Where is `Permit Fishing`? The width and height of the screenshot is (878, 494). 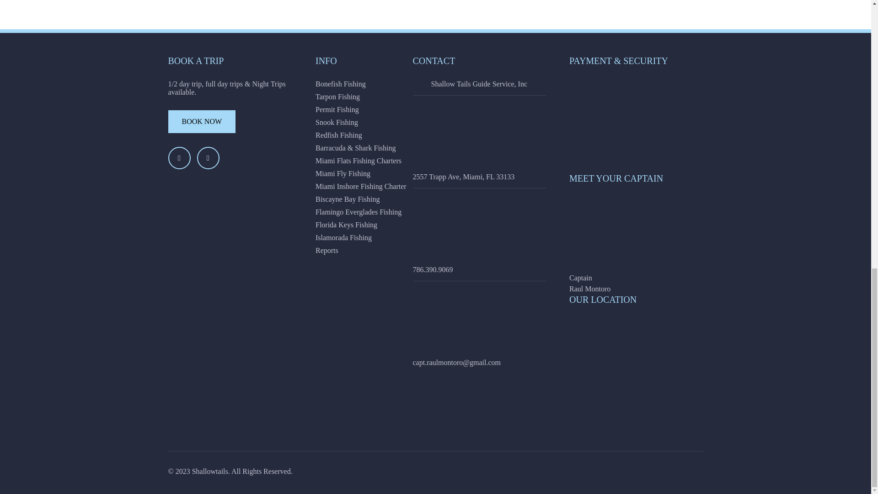 Permit Fishing is located at coordinates (382, 110).